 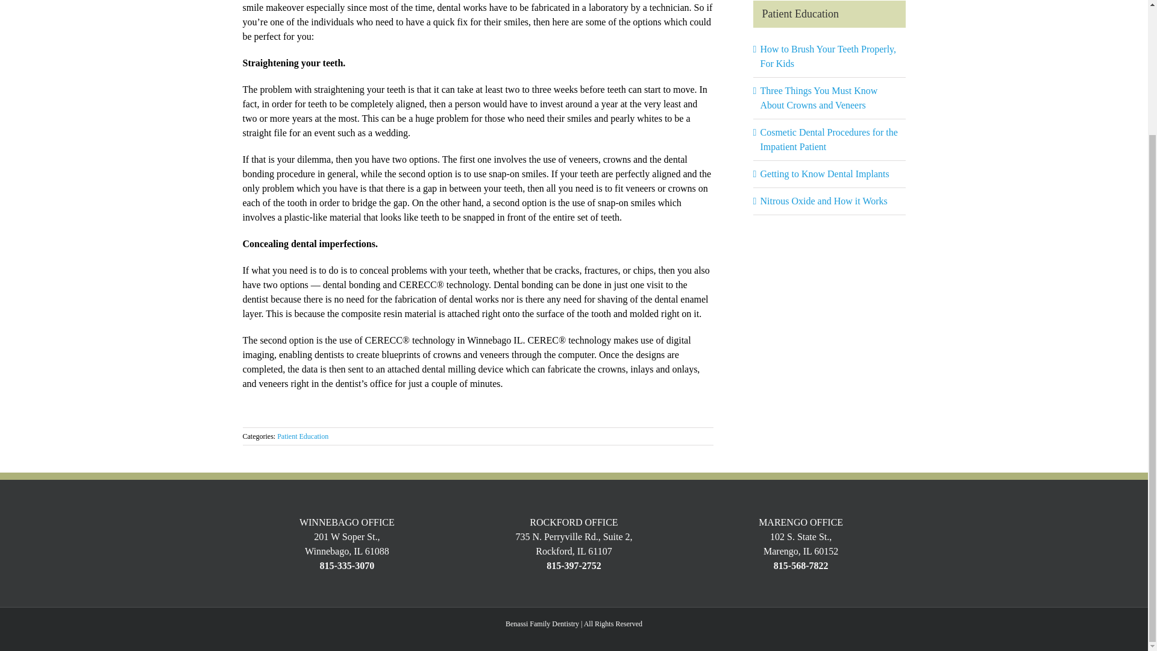 What do you see at coordinates (829, 139) in the screenshot?
I see `Cosmetic Dental Procedures for the Impatient Patient` at bounding box center [829, 139].